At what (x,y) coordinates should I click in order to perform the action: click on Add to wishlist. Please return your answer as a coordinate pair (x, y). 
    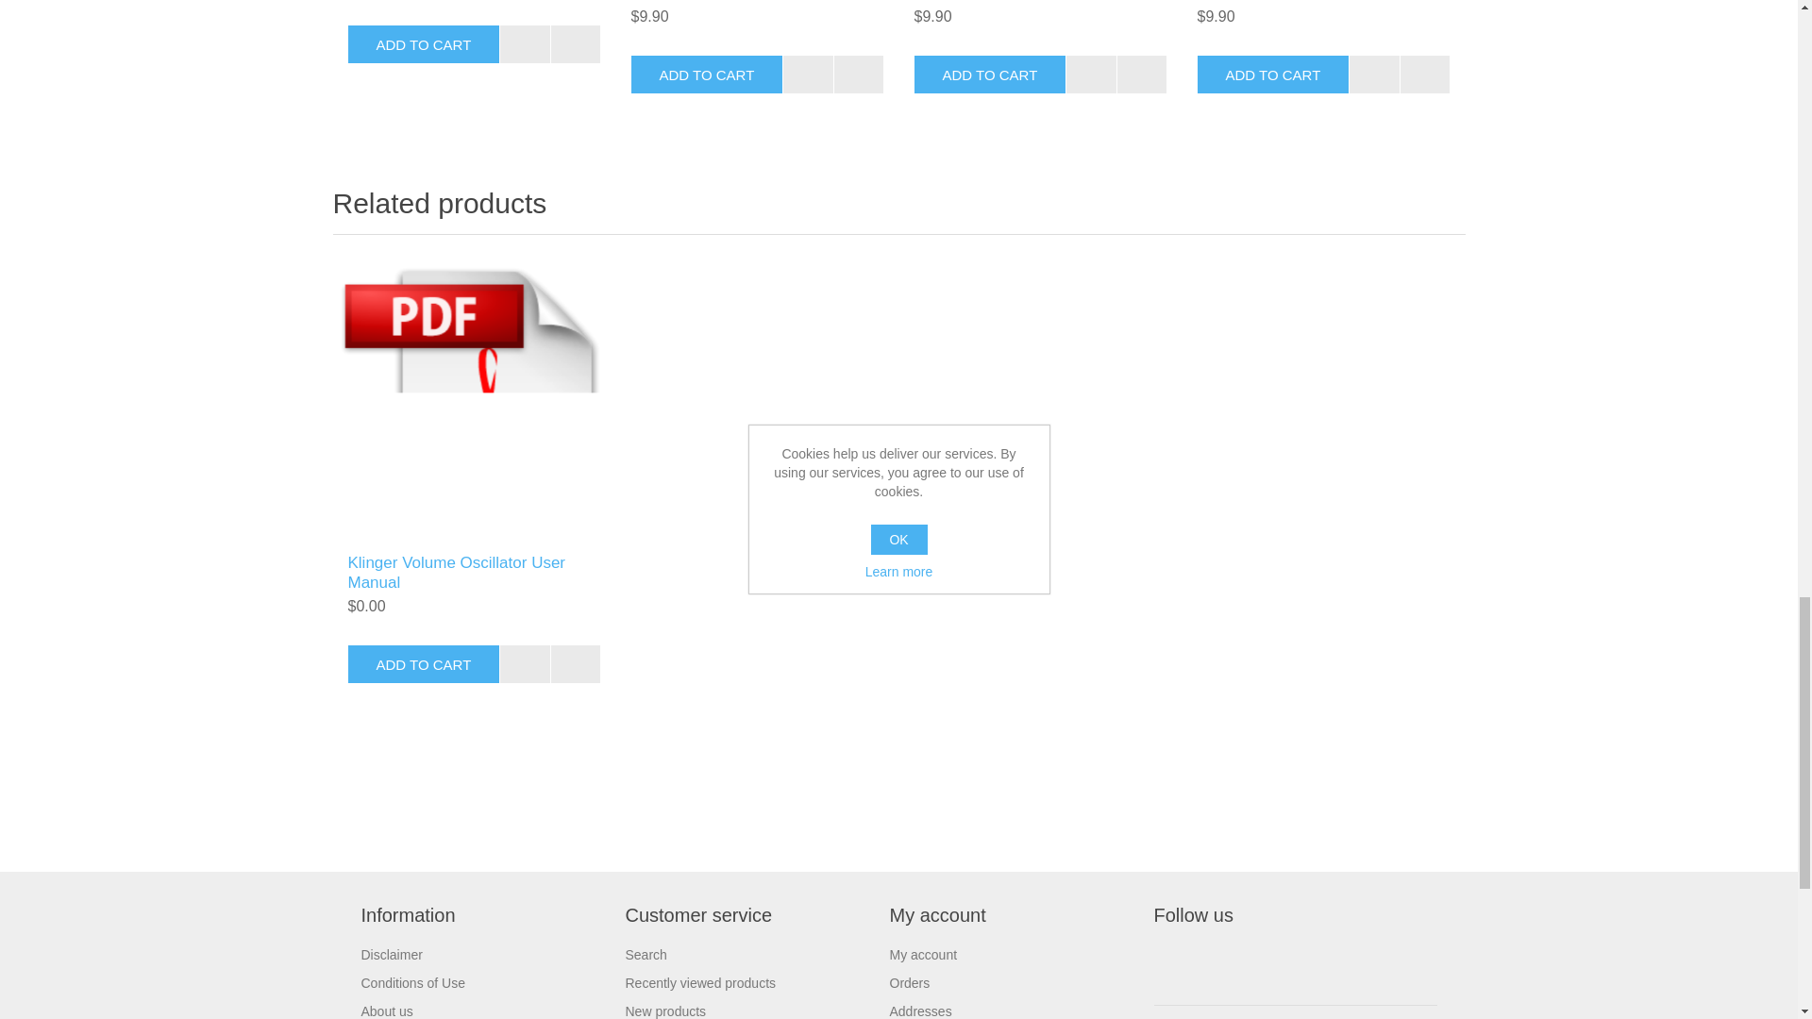
    Looking at the image, I should click on (576, 43).